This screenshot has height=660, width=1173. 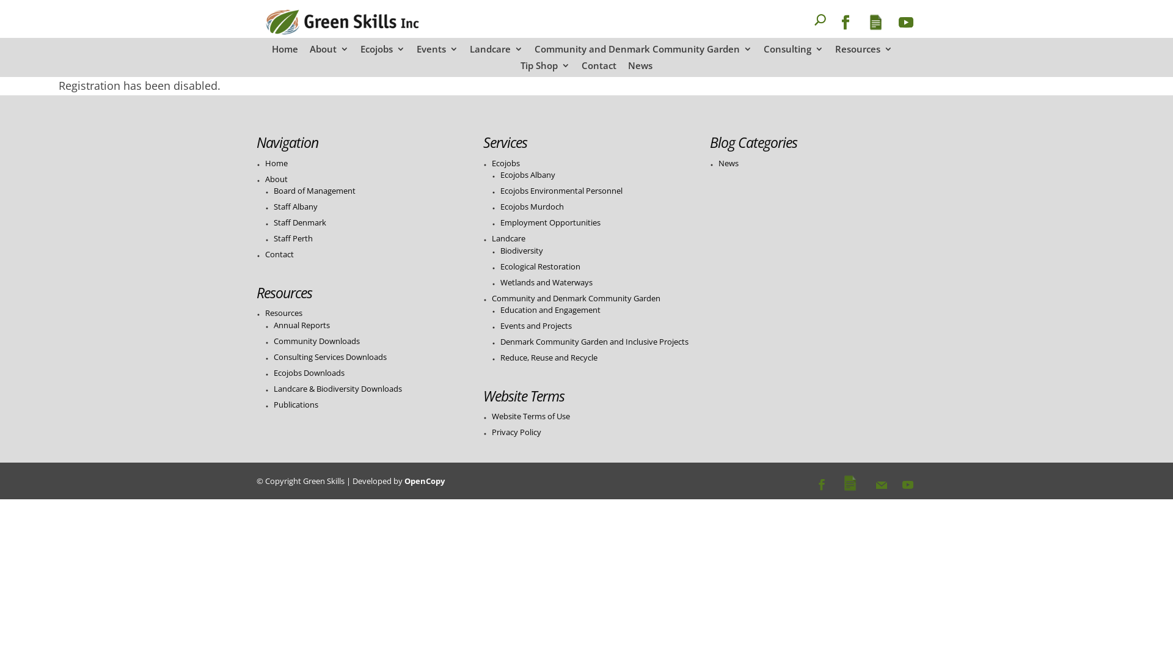 What do you see at coordinates (599, 69) in the screenshot?
I see `Contact` at bounding box center [599, 69].